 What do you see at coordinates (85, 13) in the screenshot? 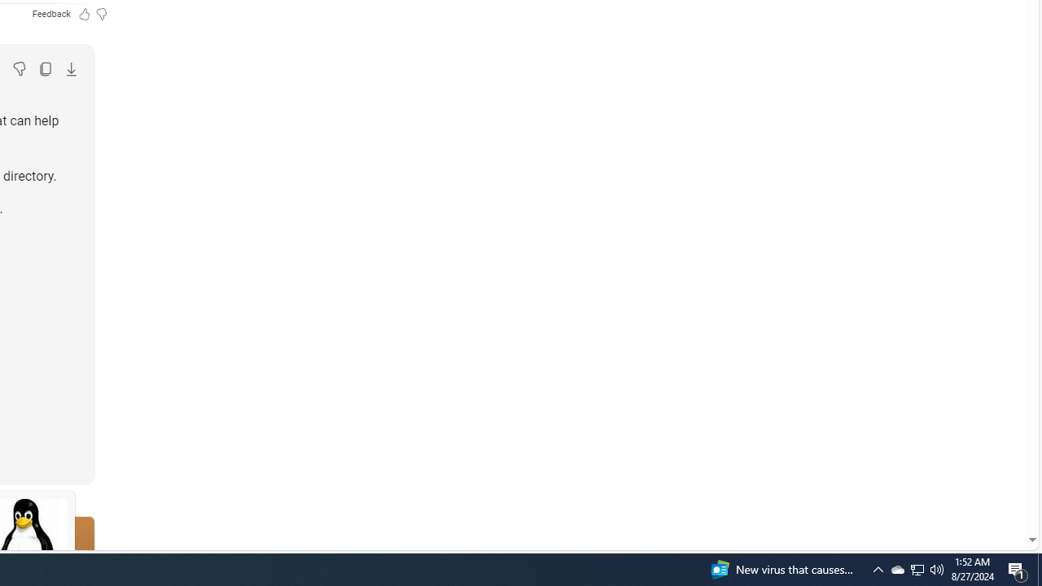
I see `Feedback Like` at bounding box center [85, 13].